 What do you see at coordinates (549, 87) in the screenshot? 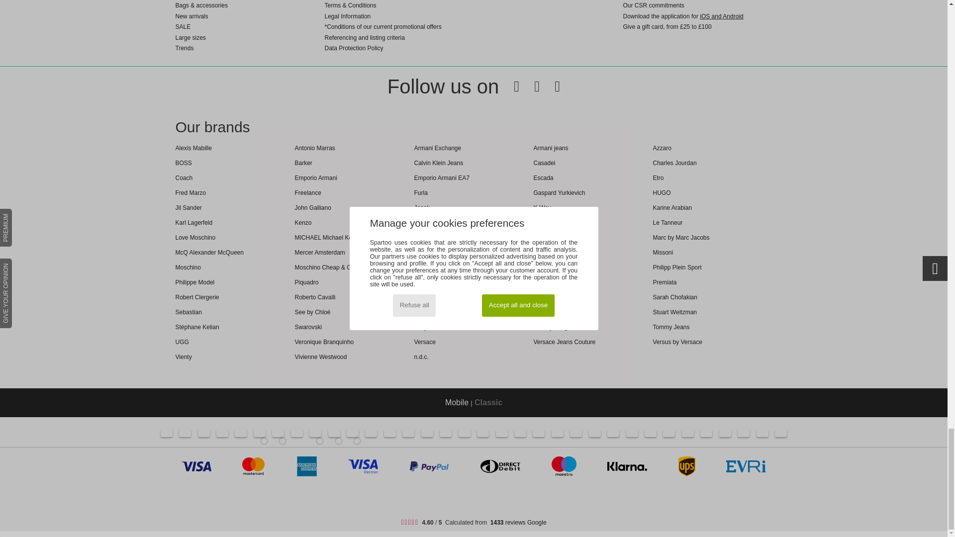
I see `Instagram` at bounding box center [549, 87].